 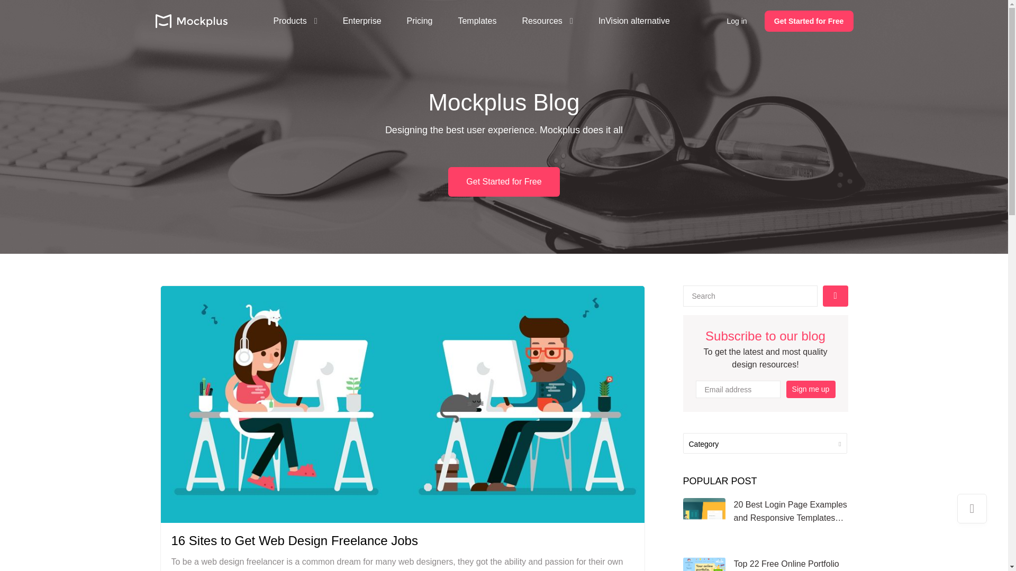 I want to click on Enterprise, so click(x=362, y=21).